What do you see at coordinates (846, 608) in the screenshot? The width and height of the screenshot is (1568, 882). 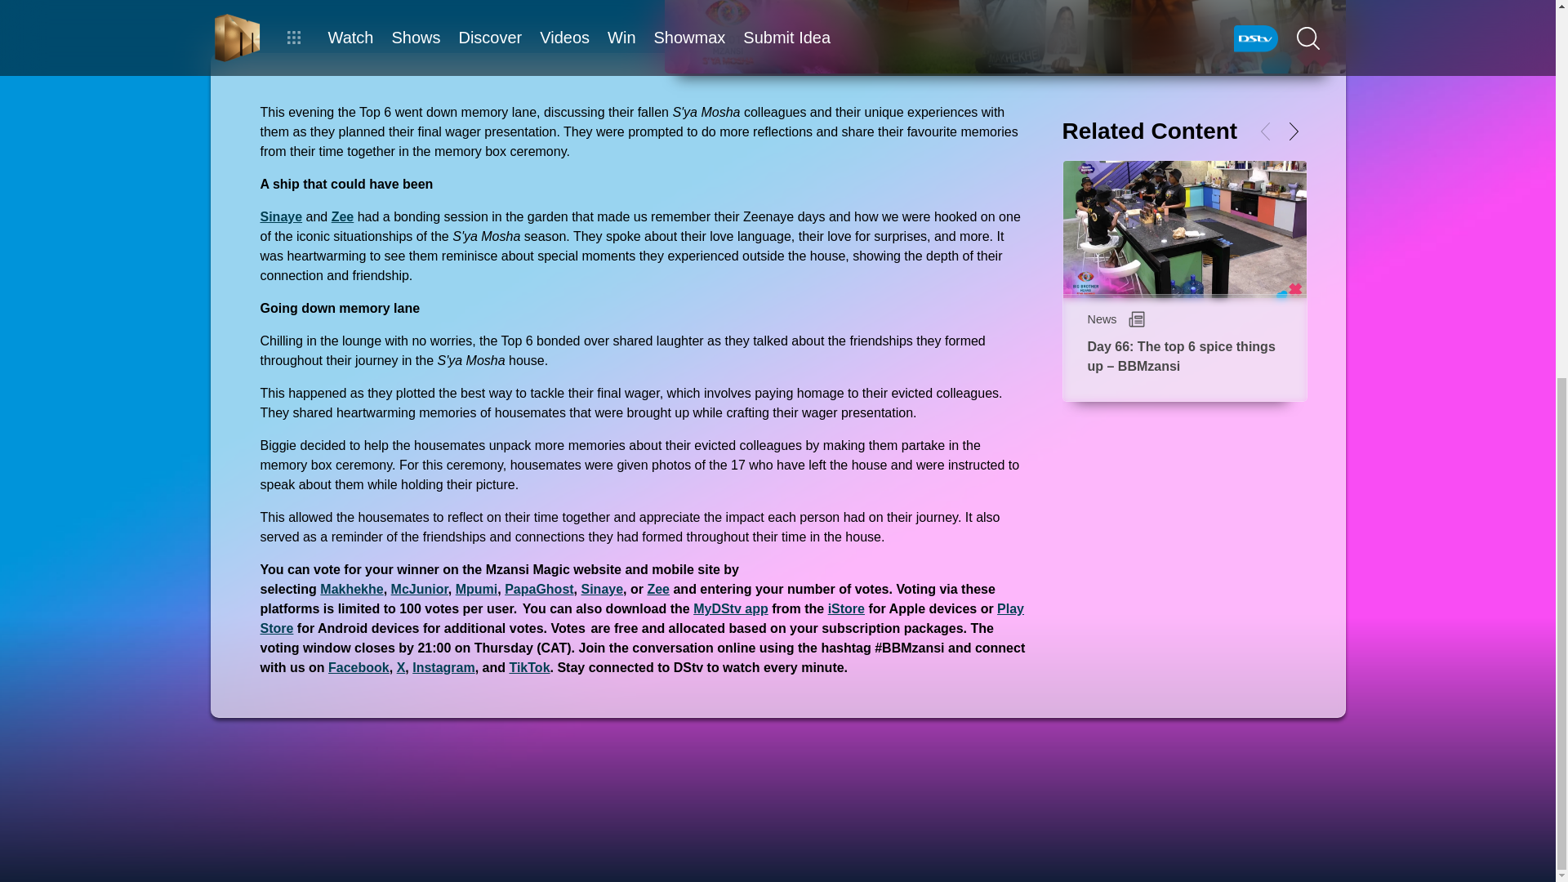 I see `iStore` at bounding box center [846, 608].